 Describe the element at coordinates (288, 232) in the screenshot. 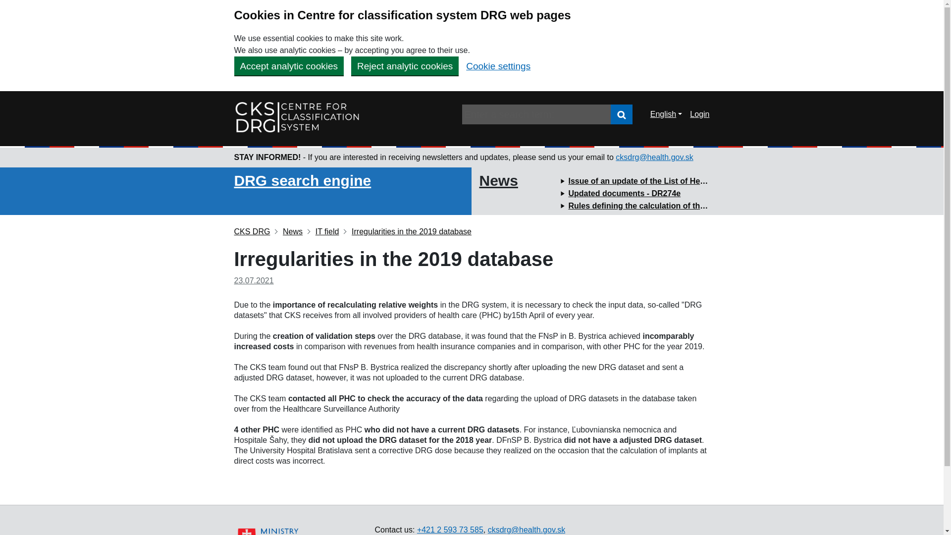

I see `News` at that location.